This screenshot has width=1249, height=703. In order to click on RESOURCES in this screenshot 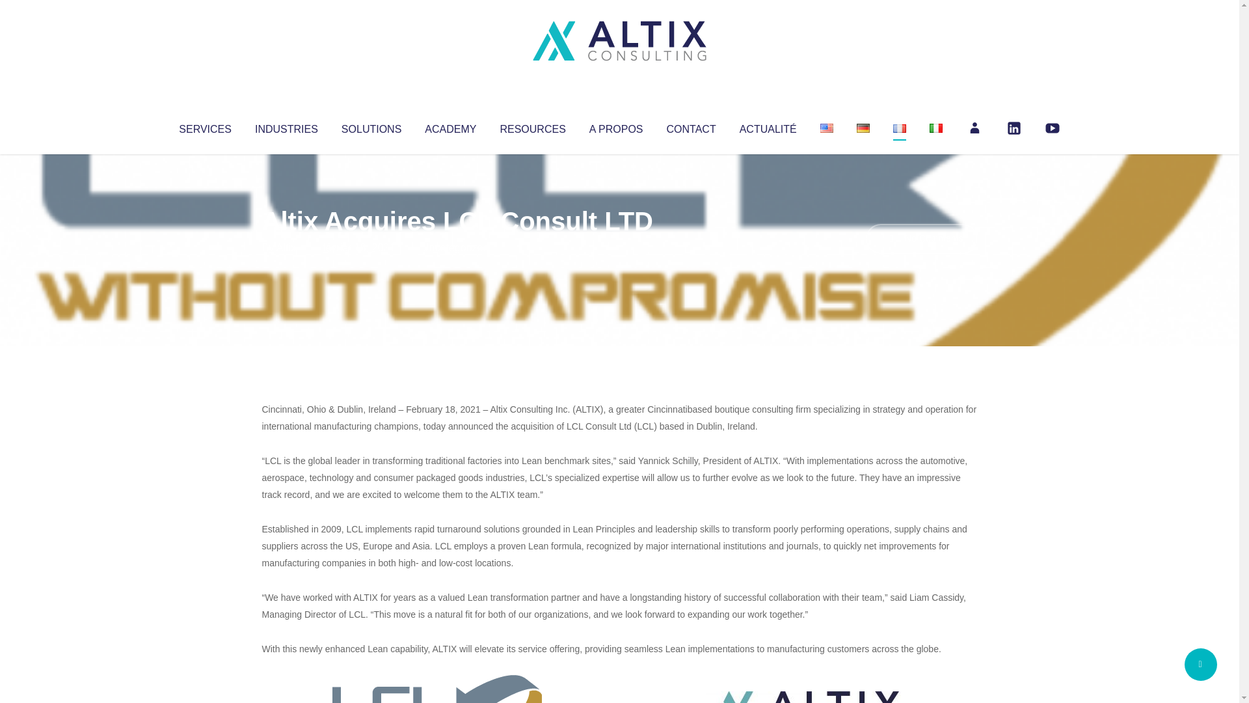, I will do `click(532, 126)`.